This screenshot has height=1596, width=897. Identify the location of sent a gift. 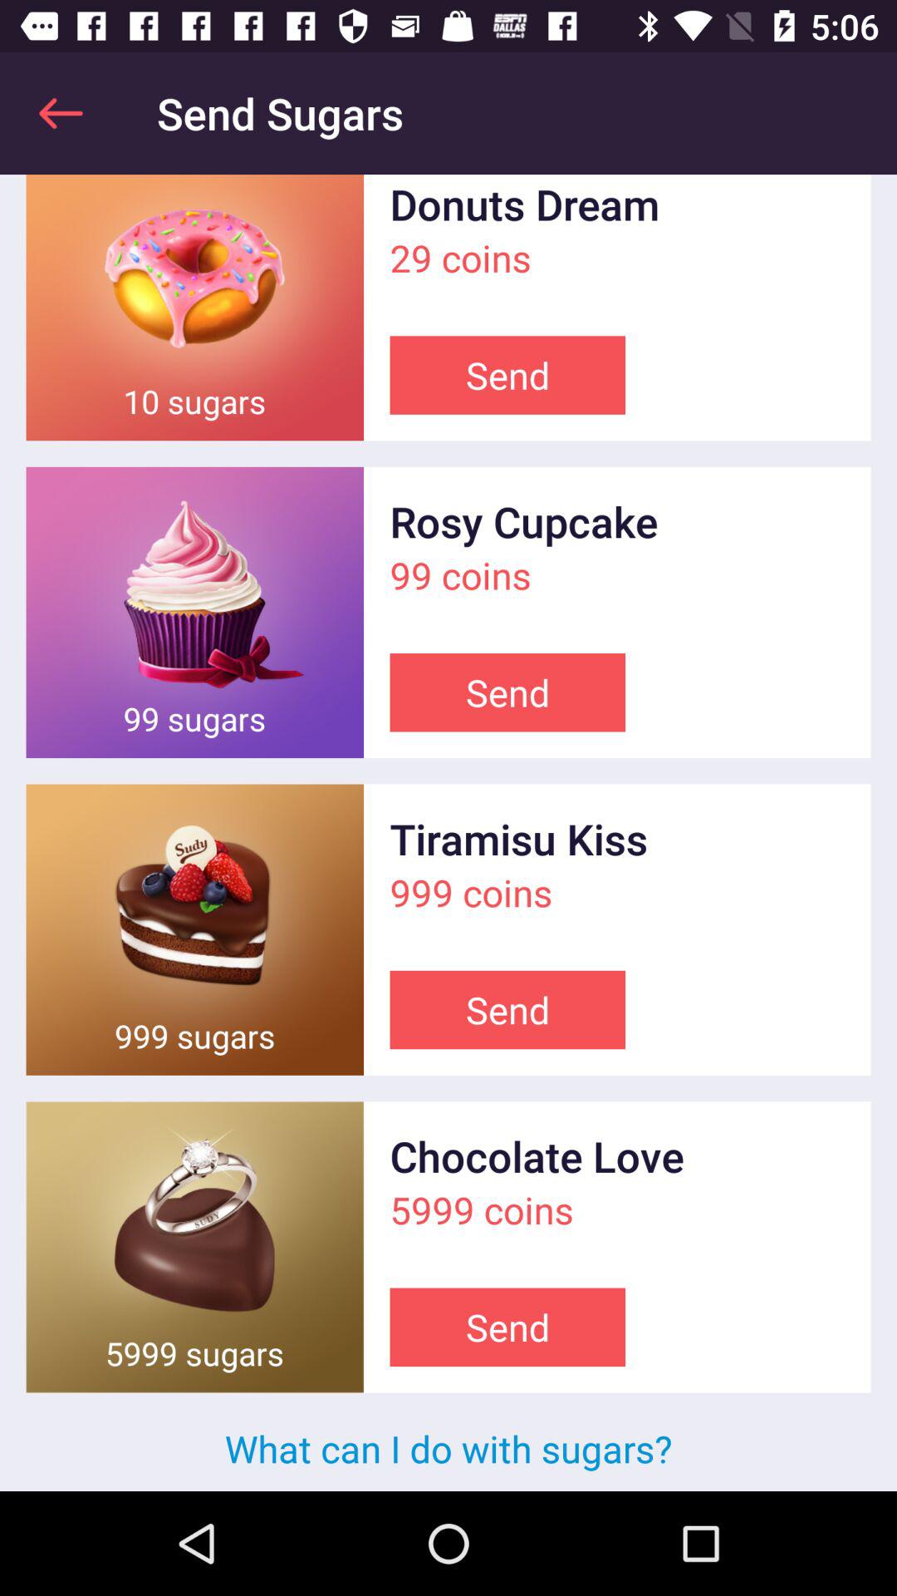
(194, 612).